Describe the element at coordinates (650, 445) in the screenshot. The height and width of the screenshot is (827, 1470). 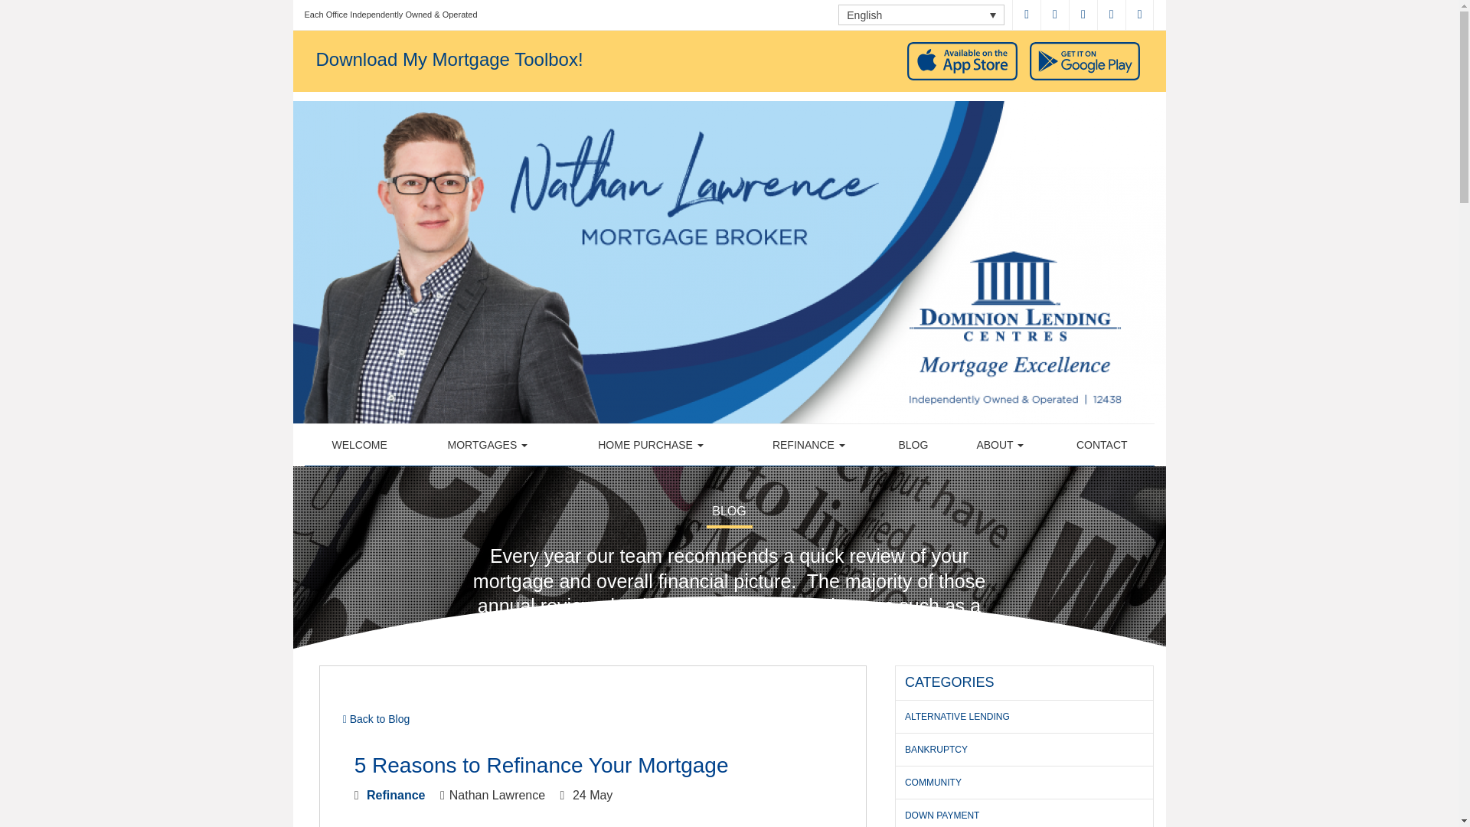
I see `HOME PURCHASE` at that location.